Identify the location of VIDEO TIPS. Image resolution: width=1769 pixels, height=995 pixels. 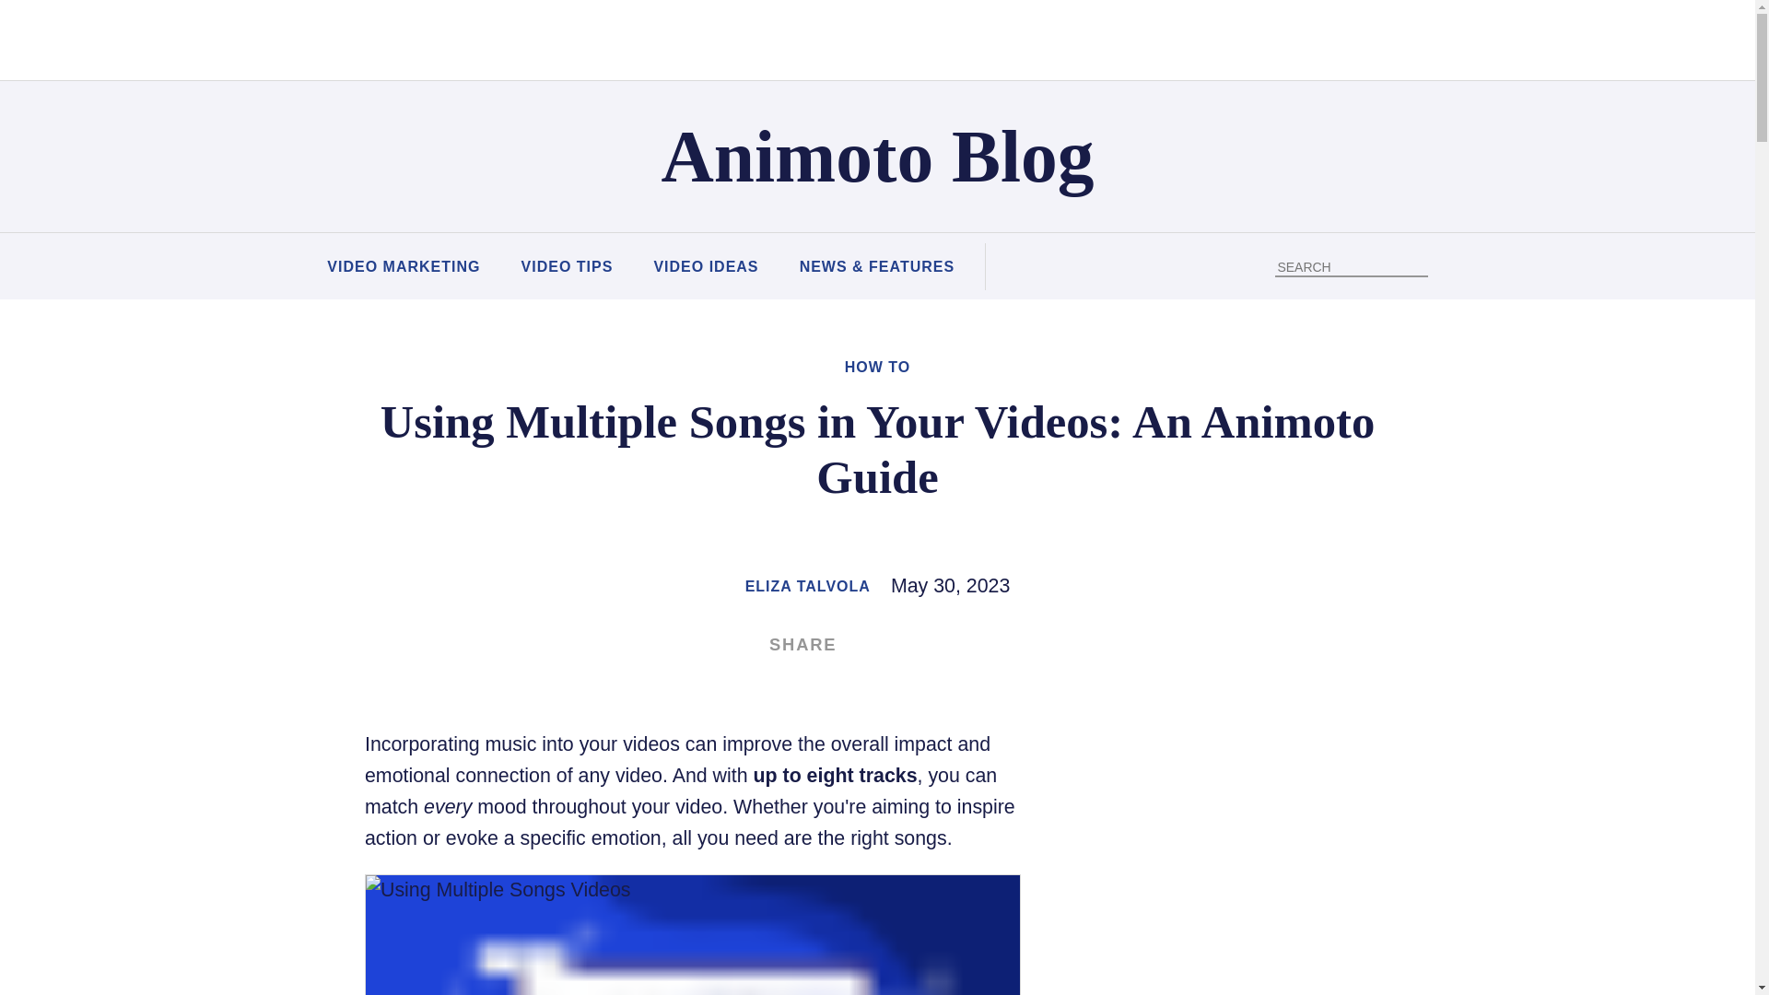
(568, 267).